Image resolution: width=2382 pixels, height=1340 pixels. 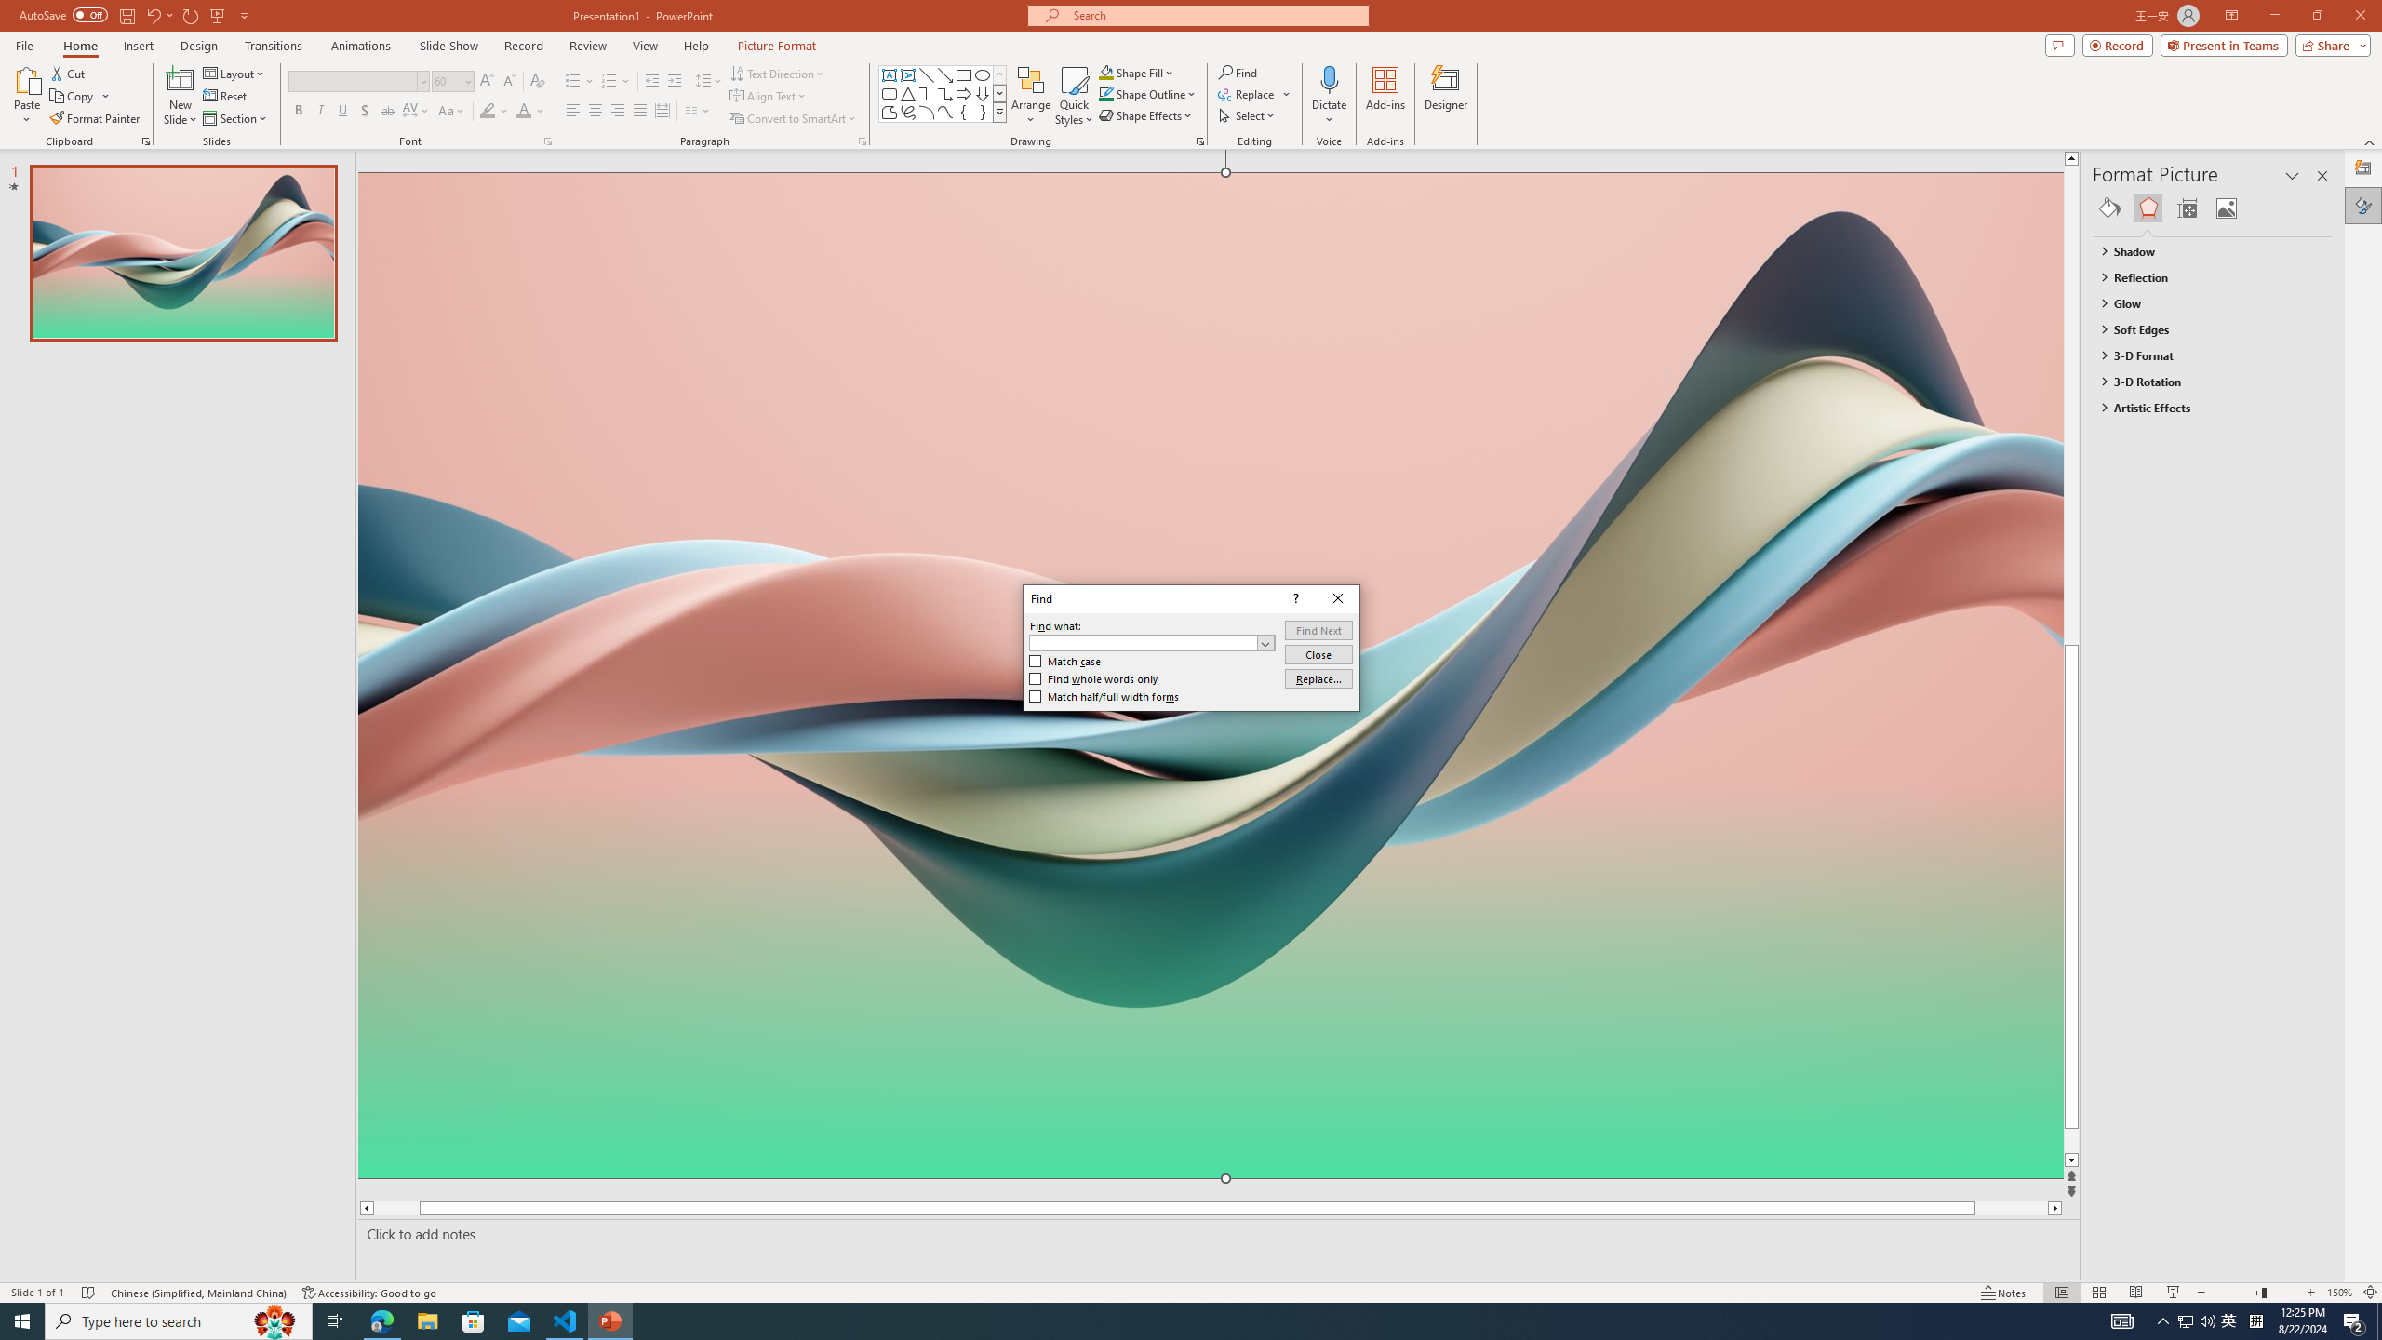 What do you see at coordinates (452, 112) in the screenshot?
I see `Change Case` at bounding box center [452, 112].